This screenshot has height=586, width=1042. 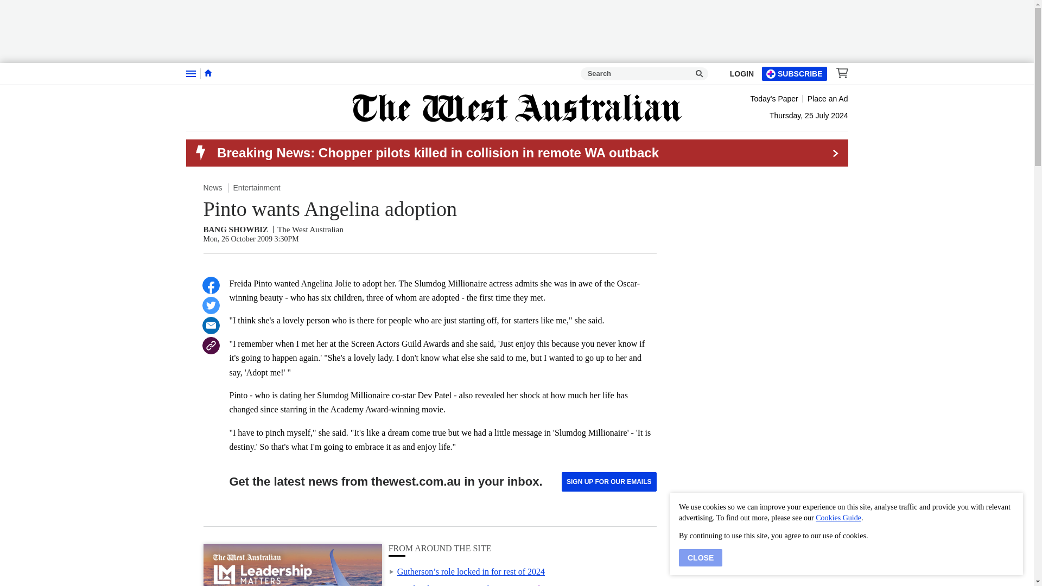 What do you see at coordinates (699, 74) in the screenshot?
I see `Please enter a search term.` at bounding box center [699, 74].